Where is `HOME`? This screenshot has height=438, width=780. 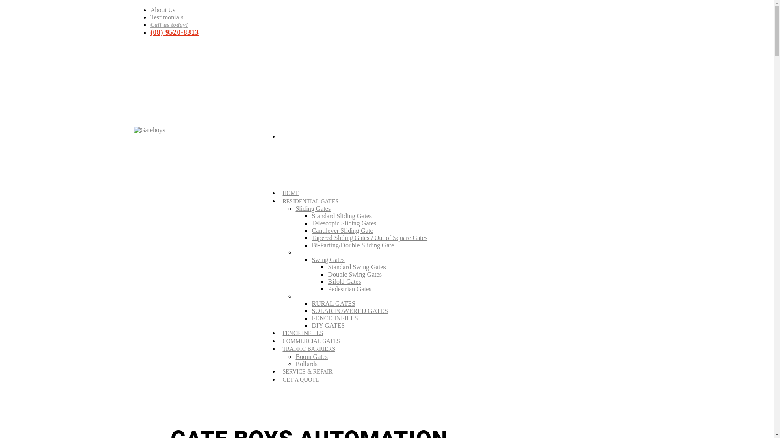 HOME is located at coordinates (291, 195).